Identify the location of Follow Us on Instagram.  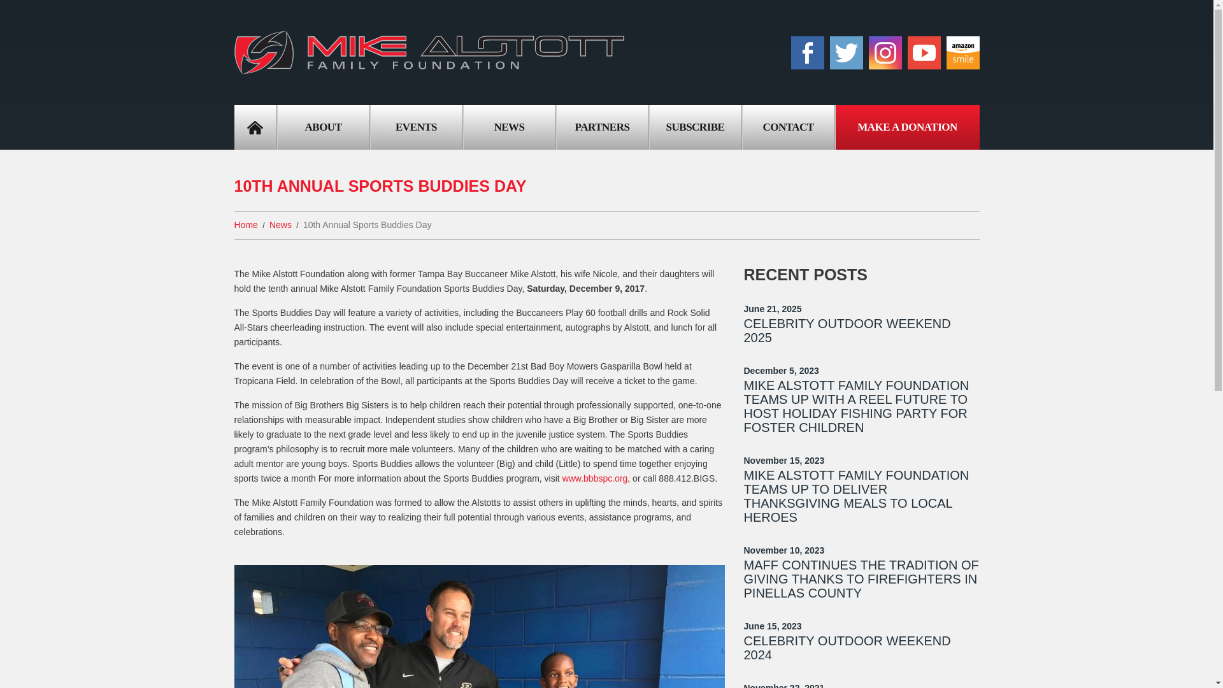
(885, 53).